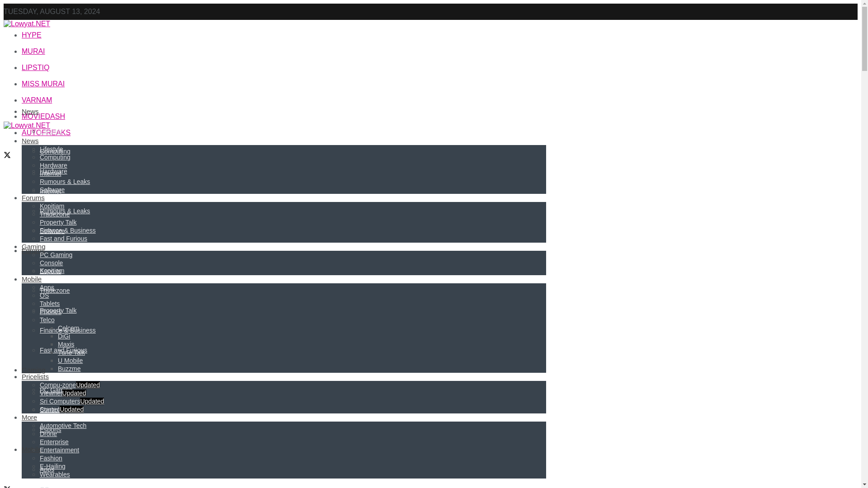 This screenshot has width=868, height=488. What do you see at coordinates (37, 100) in the screenshot?
I see `VARNAM` at bounding box center [37, 100].